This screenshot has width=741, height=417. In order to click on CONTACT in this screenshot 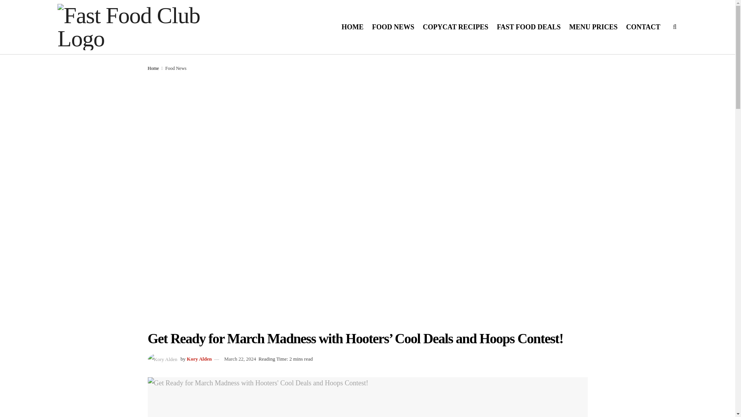, I will do `click(643, 27)`.